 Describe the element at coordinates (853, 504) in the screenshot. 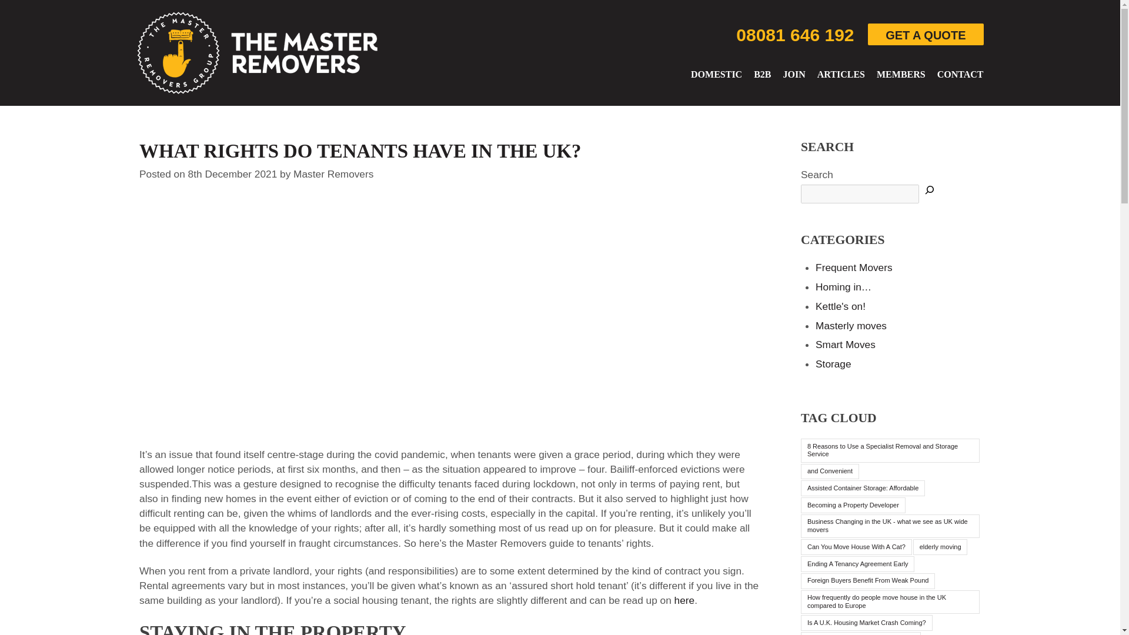

I see `Becoming a Property Developer` at that location.